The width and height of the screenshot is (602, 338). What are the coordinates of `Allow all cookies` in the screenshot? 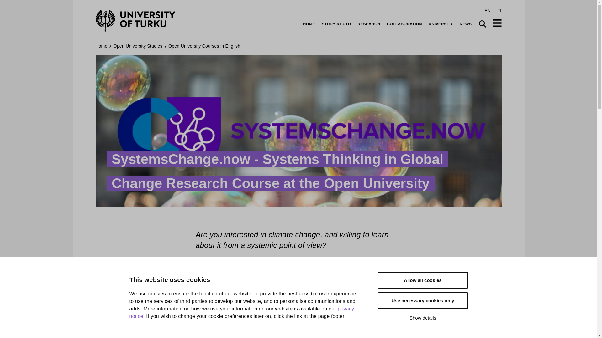 It's located at (422, 300).